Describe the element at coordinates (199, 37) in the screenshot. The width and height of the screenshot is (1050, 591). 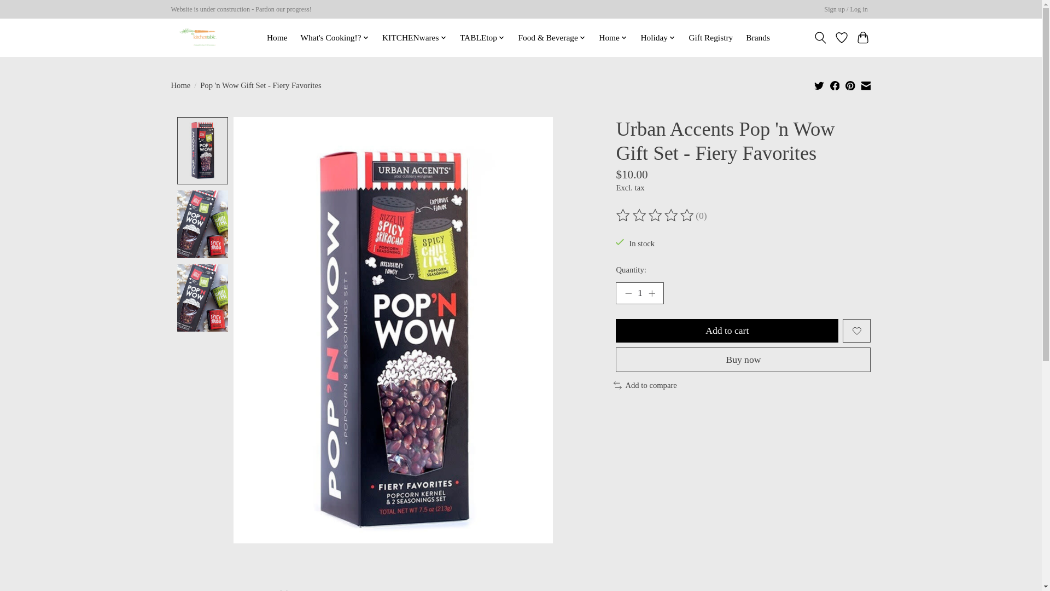
I see `The Kitchen Table` at that location.